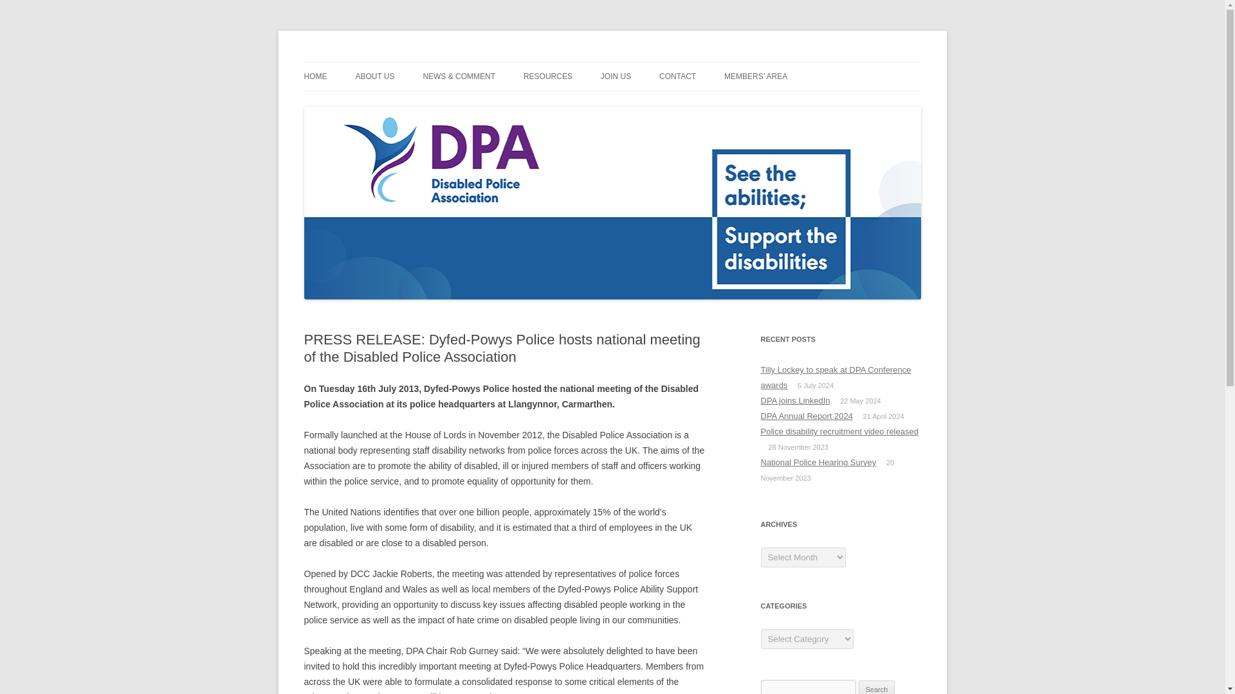  What do you see at coordinates (877, 688) in the screenshot?
I see `Search` at bounding box center [877, 688].